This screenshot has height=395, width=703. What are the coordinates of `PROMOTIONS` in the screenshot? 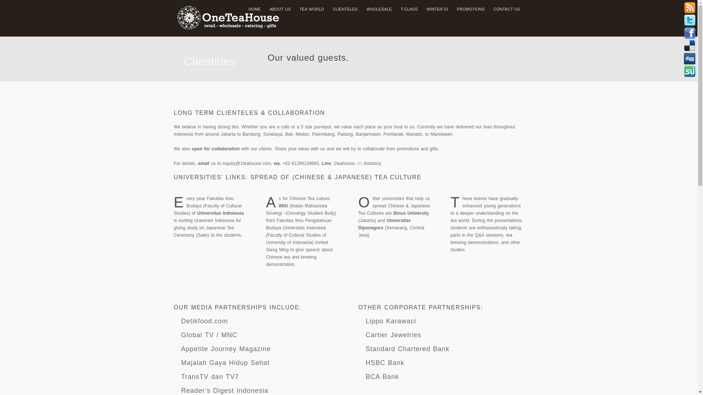 It's located at (471, 9).